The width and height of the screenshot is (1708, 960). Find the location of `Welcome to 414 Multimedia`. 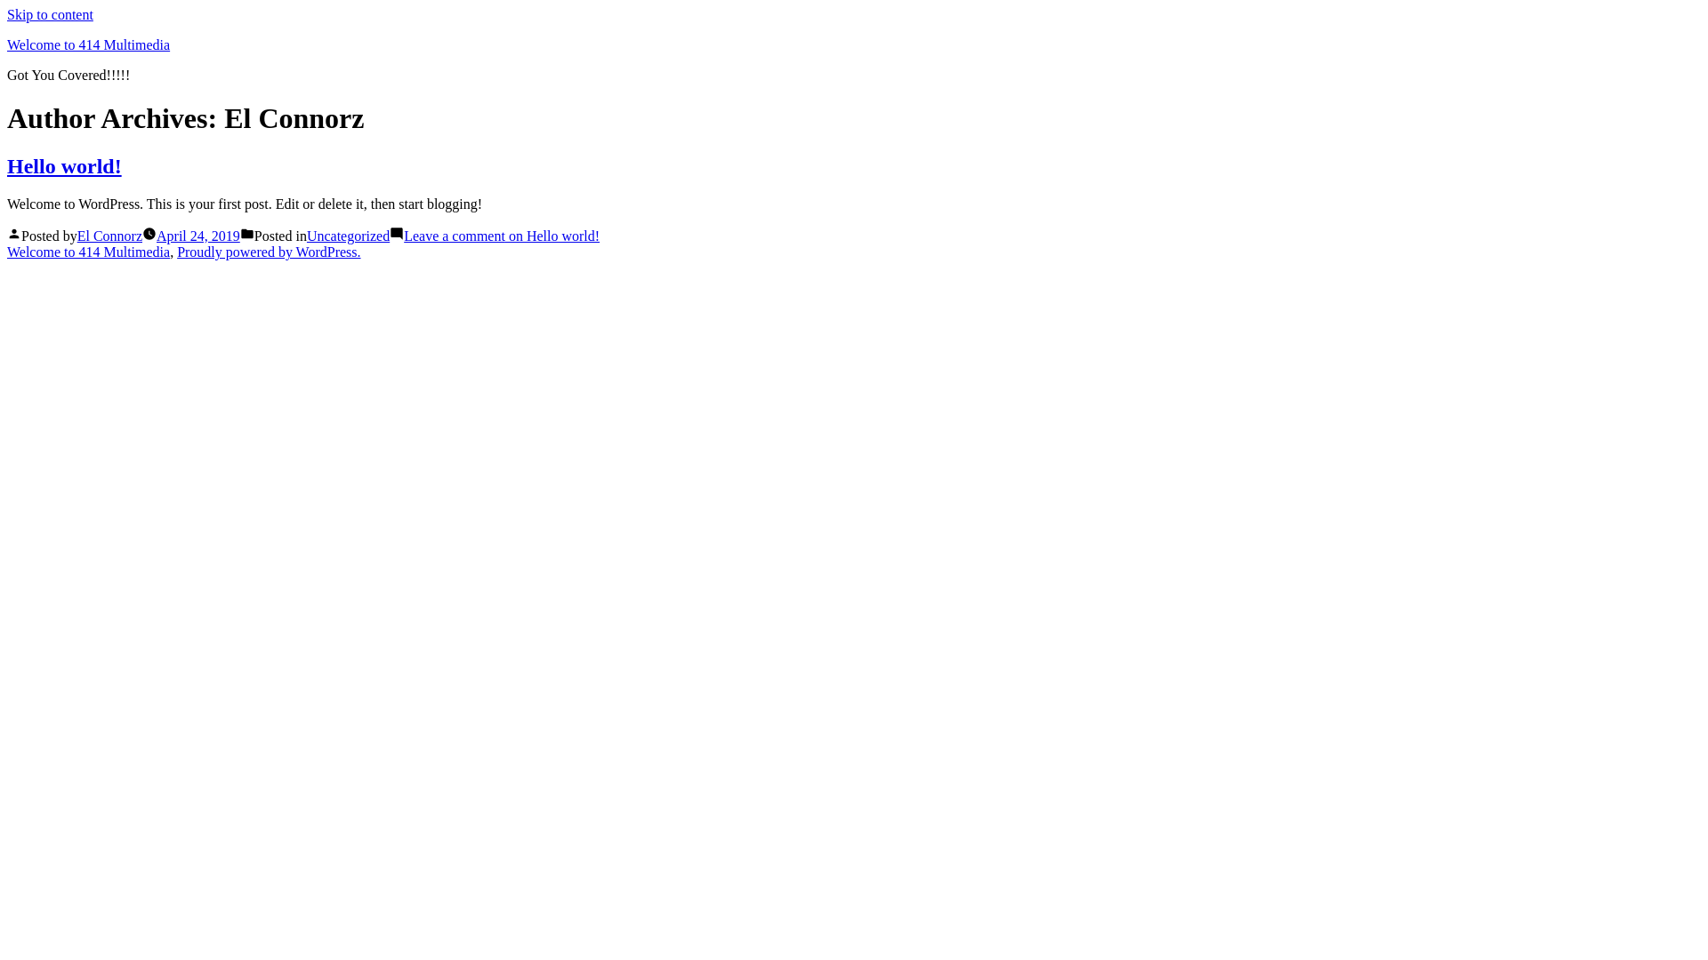

Welcome to 414 Multimedia is located at coordinates (89, 44).